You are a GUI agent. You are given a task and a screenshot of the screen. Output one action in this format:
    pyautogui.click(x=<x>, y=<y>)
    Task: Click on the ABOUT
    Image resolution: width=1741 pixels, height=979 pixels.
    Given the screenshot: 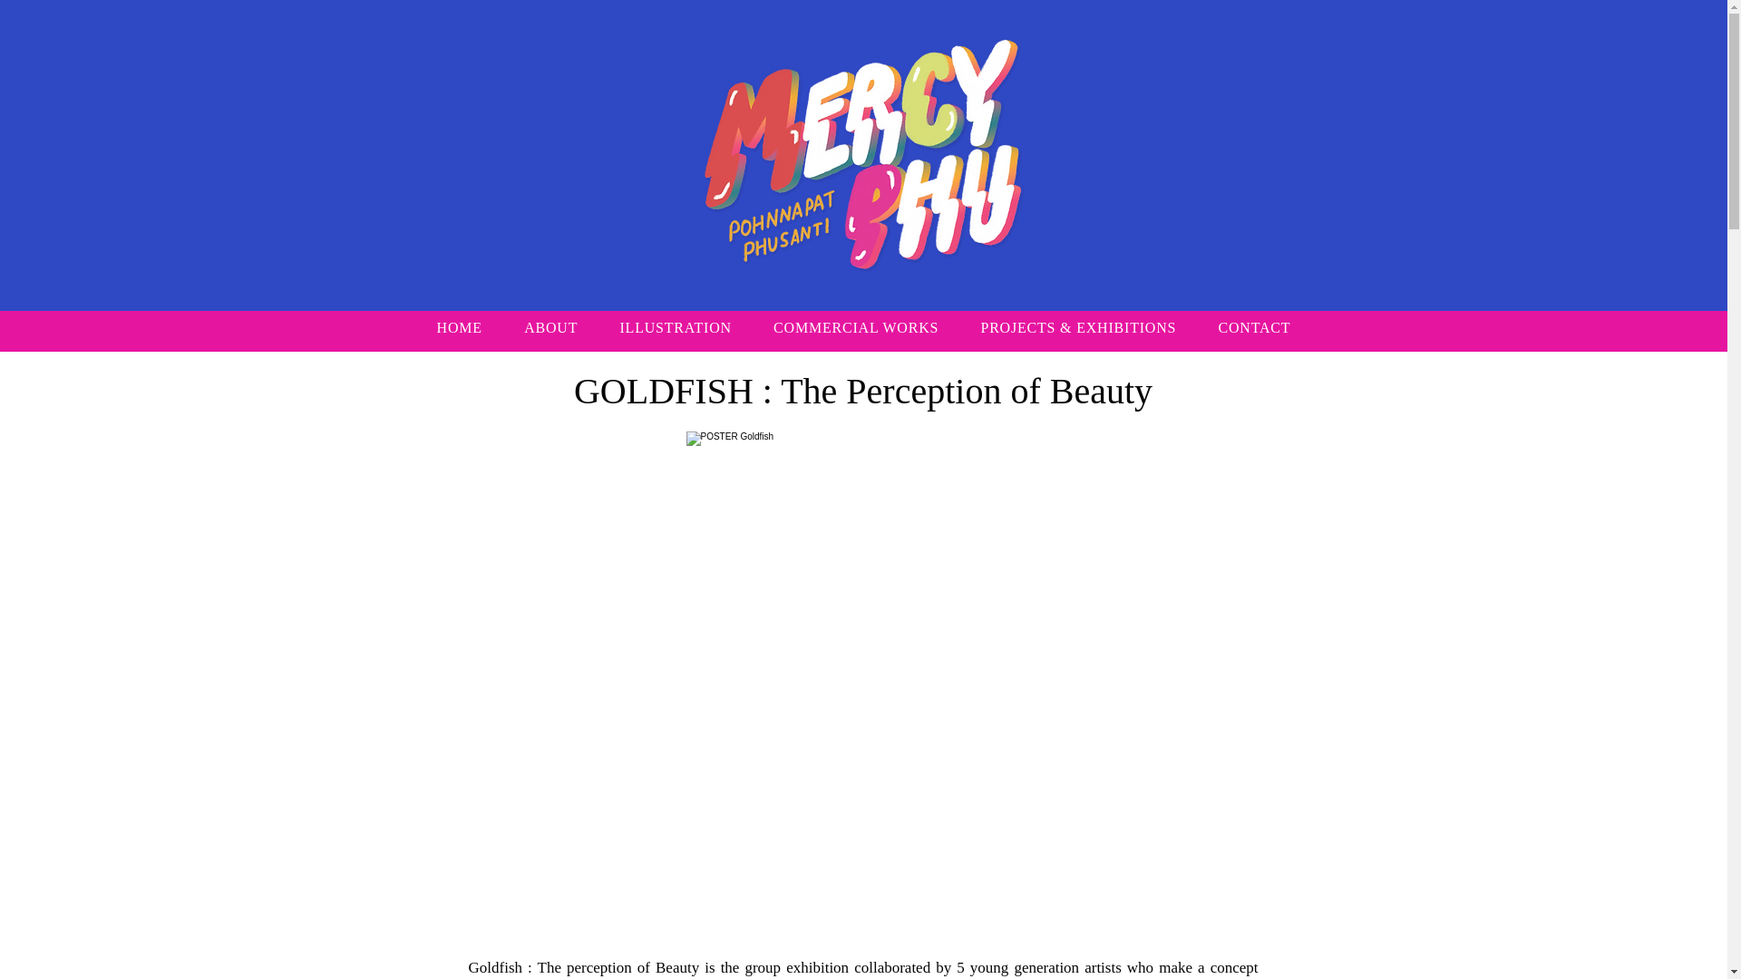 What is the action you would take?
    pyautogui.click(x=550, y=328)
    